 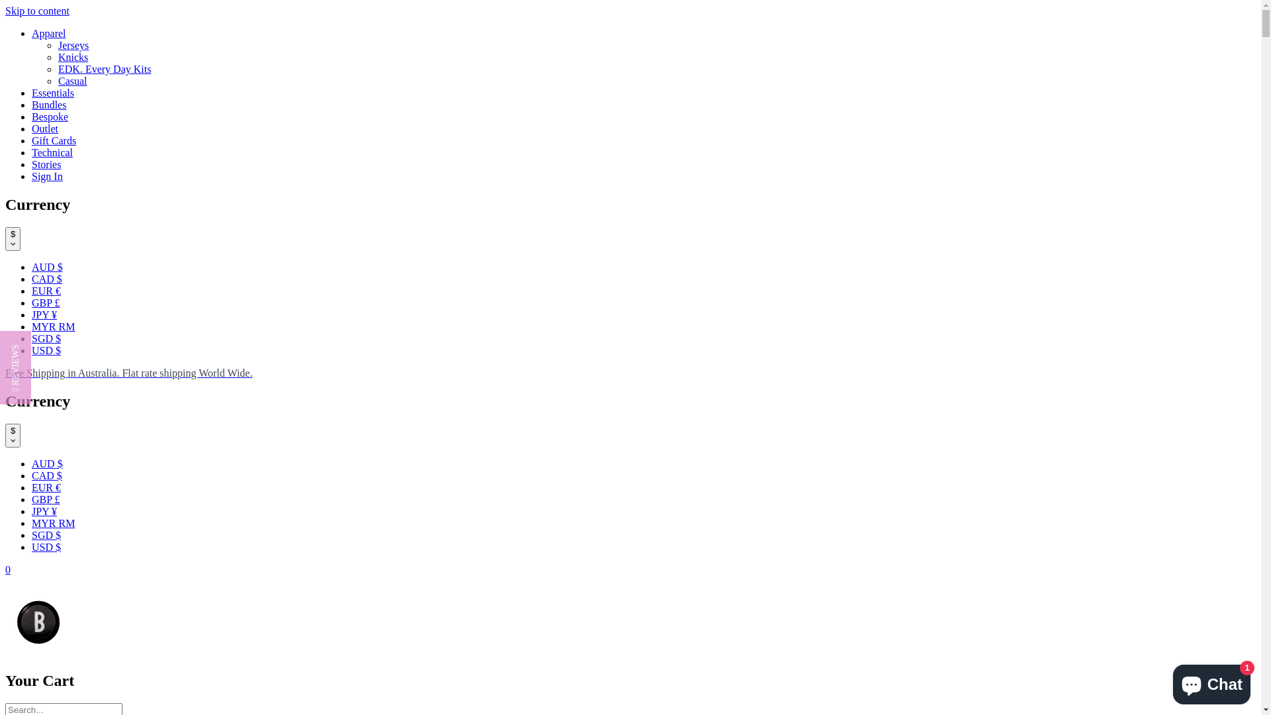 I want to click on AUD $, so click(x=48, y=463).